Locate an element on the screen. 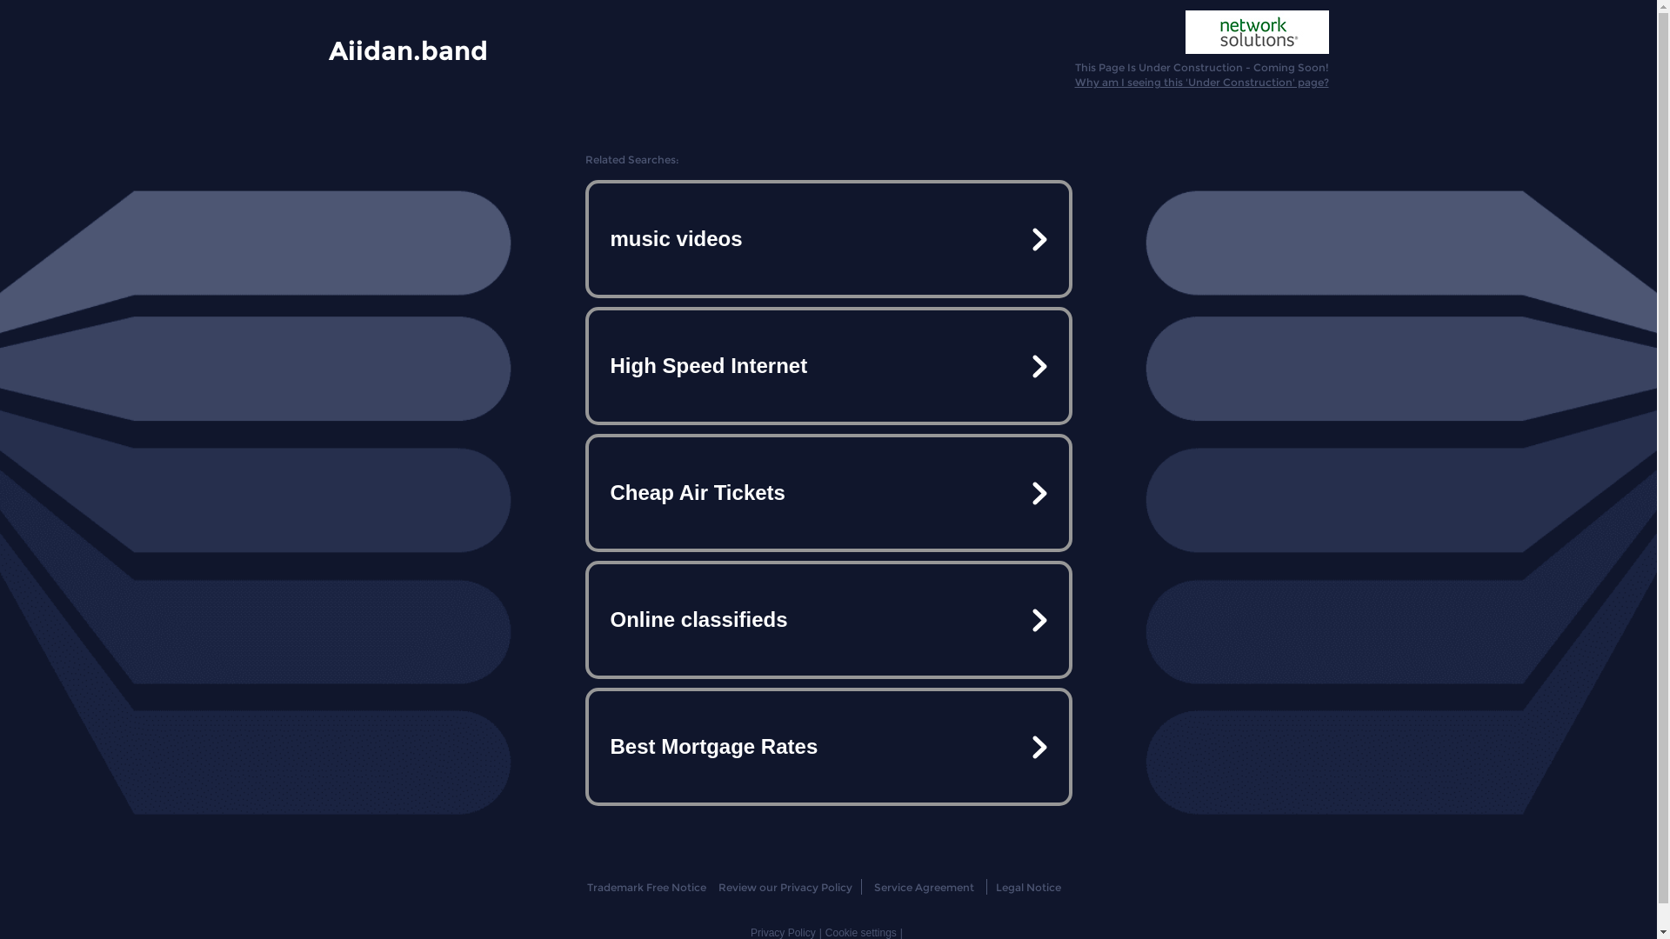 This screenshot has height=939, width=1670. Why am I seeing this 'Under Construction' page? is located at coordinates (1202, 82).